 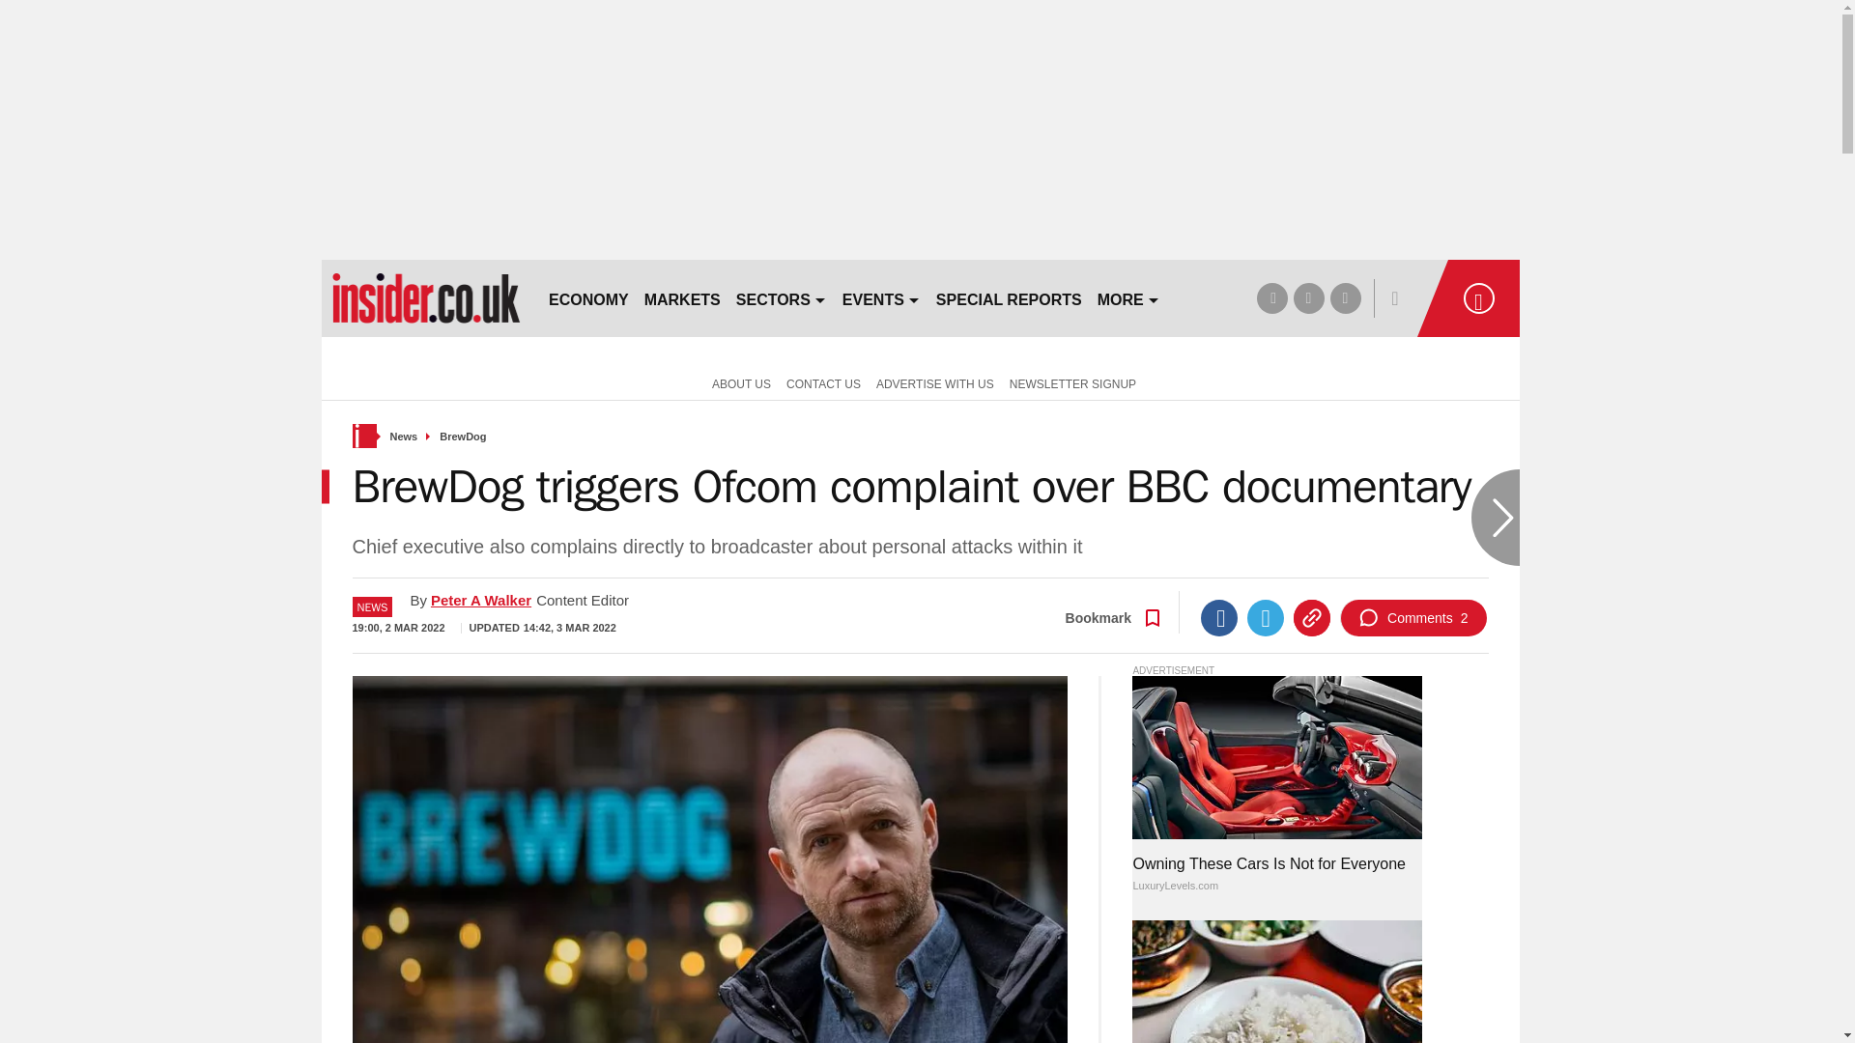 I want to click on ABOUT US, so click(x=738, y=382).